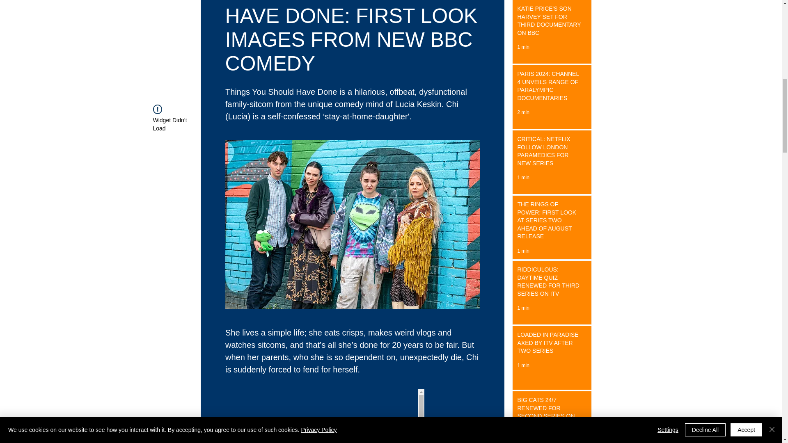 The width and height of the screenshot is (788, 443). Describe the element at coordinates (352, 416) in the screenshot. I see `remote content` at that location.